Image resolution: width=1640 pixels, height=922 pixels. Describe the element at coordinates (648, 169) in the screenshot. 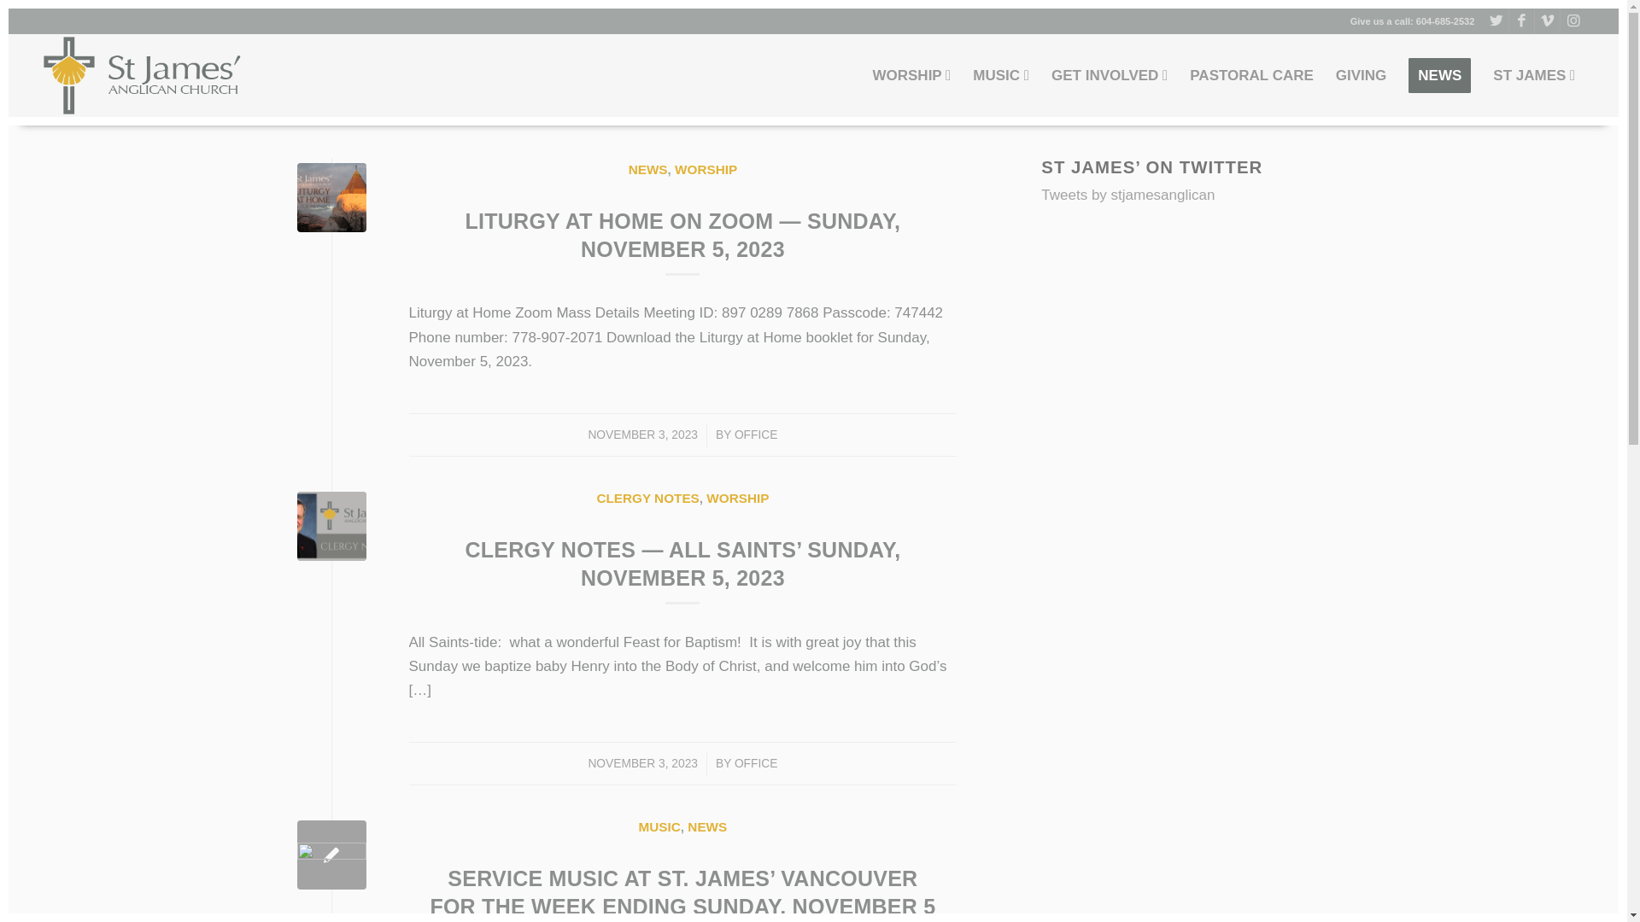

I see `NEWS` at that location.